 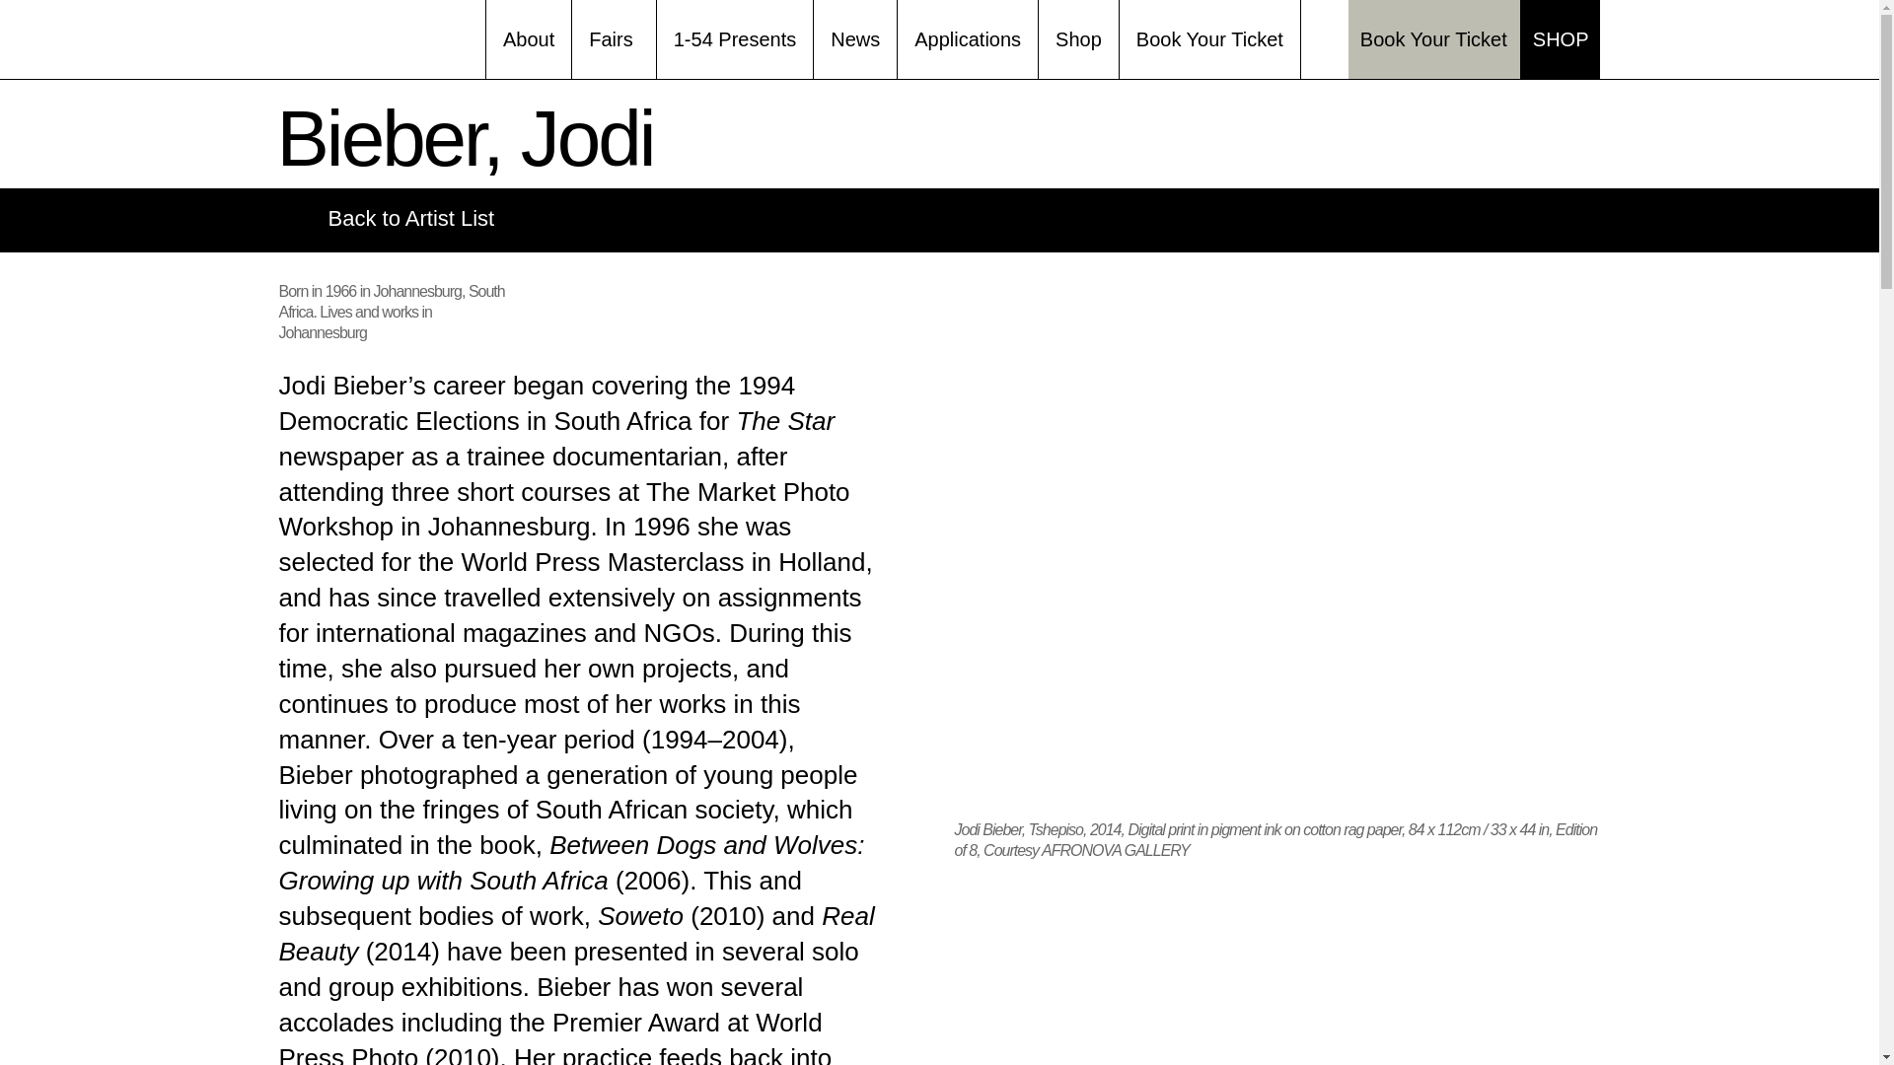 I want to click on Applications, so click(x=968, y=39).